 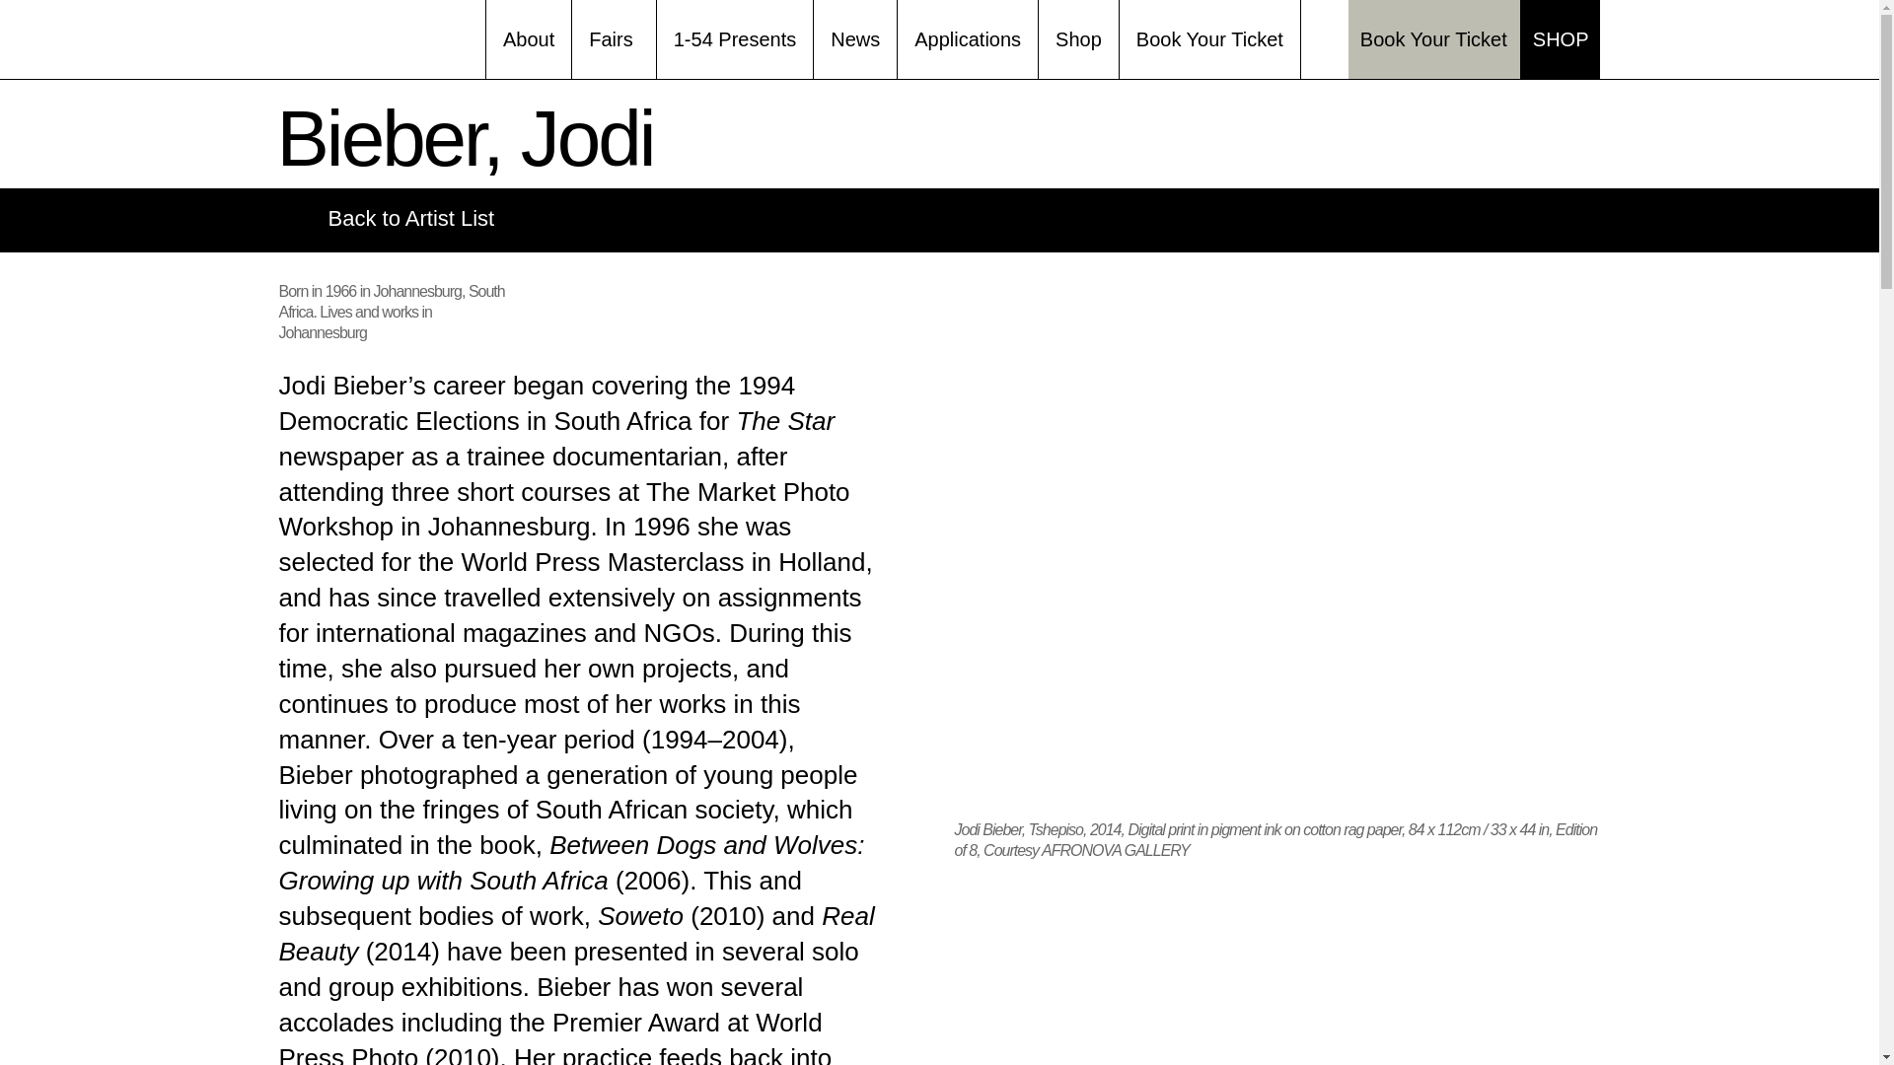 I want to click on Applications, so click(x=968, y=39).